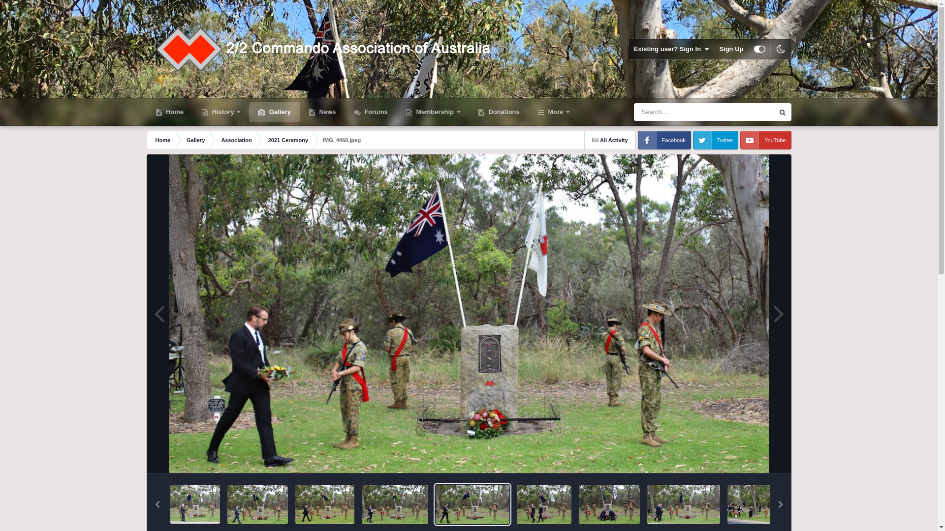 The width and height of the screenshot is (945, 531). I want to click on All Activity, so click(610, 140).